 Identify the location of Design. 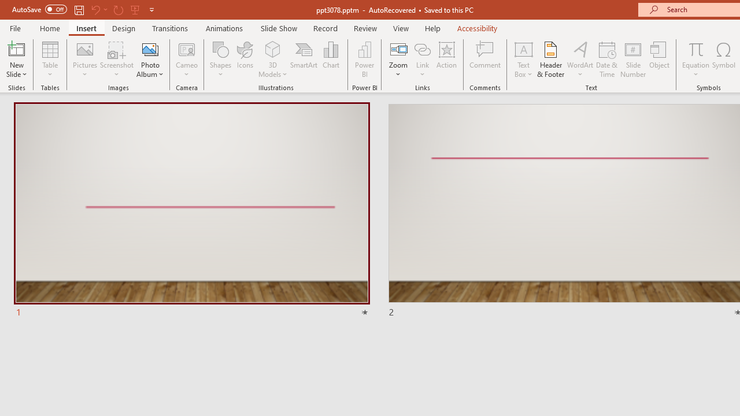
(124, 28).